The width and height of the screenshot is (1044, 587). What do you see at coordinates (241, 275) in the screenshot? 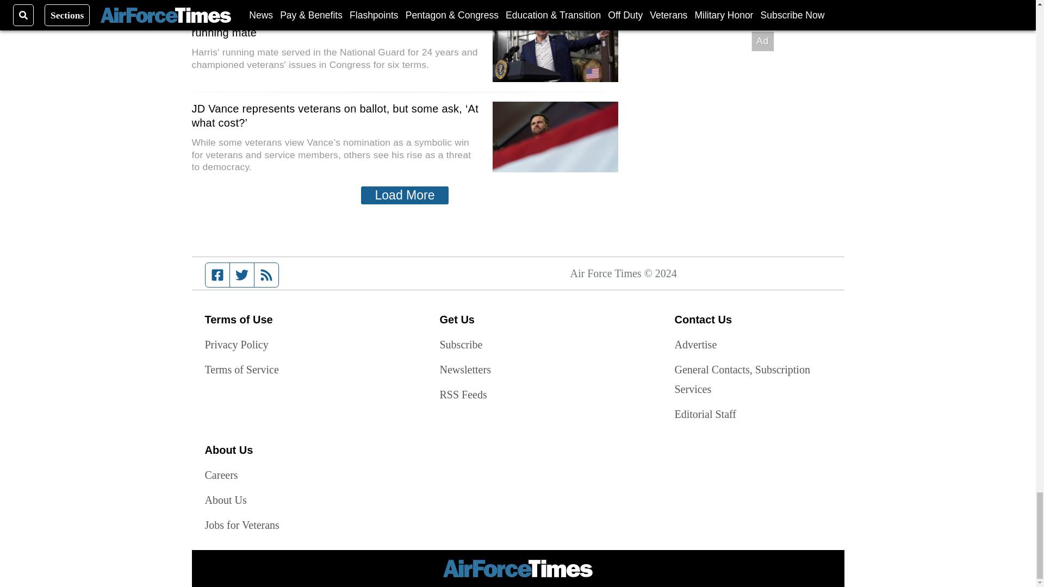
I see `Twitter feed` at bounding box center [241, 275].